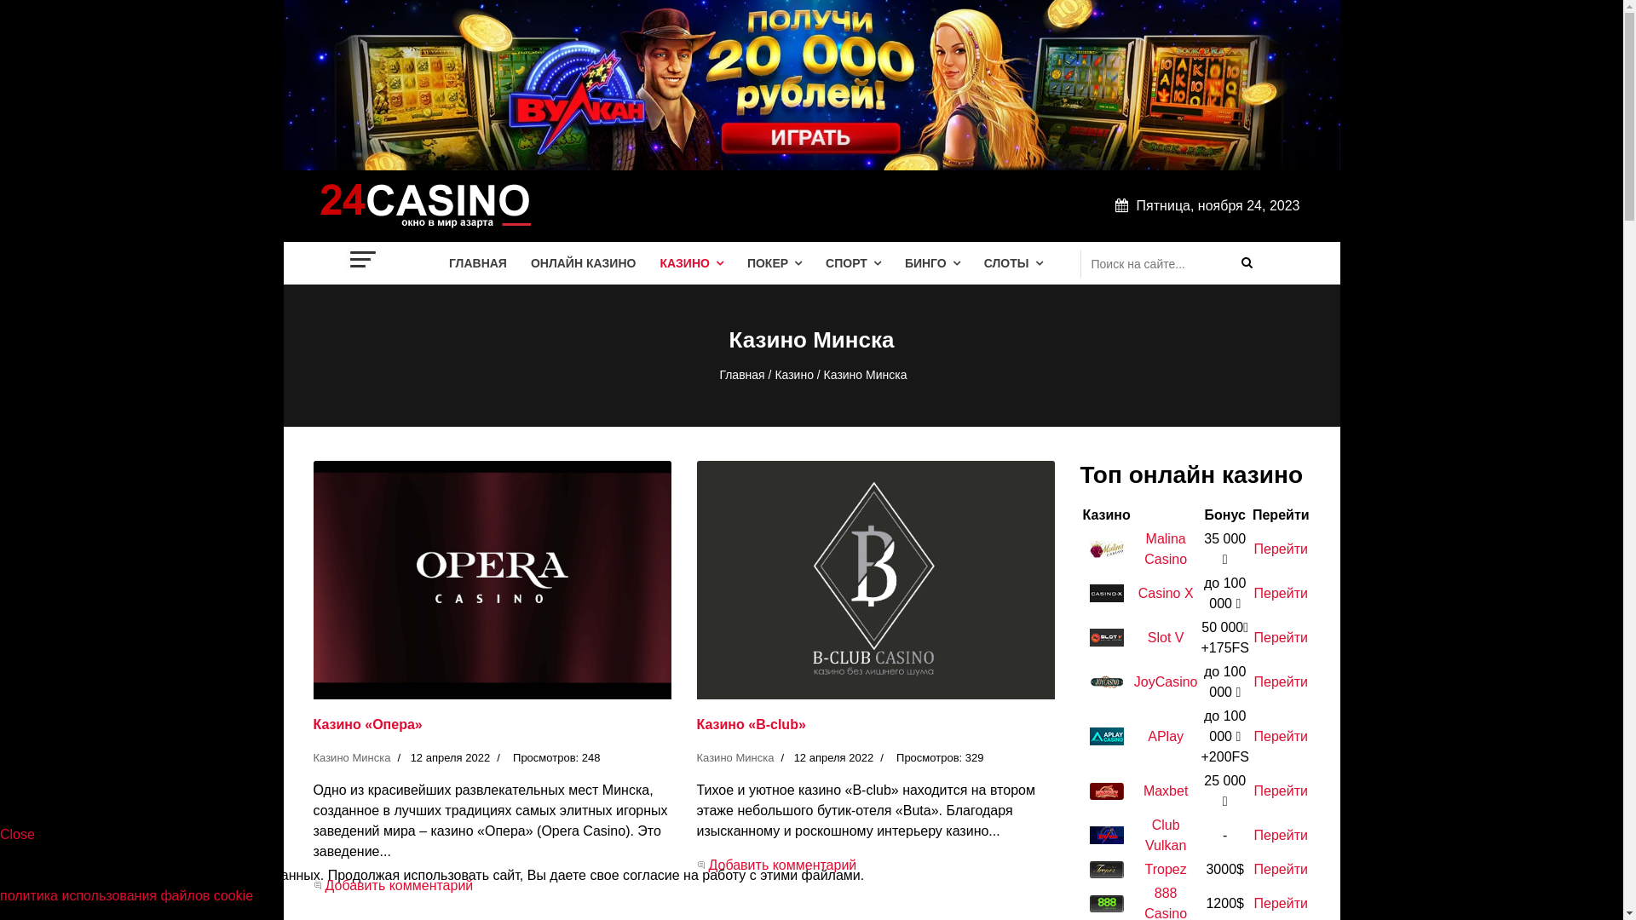 This screenshot has height=920, width=1636. I want to click on Casino X, so click(1166, 593).